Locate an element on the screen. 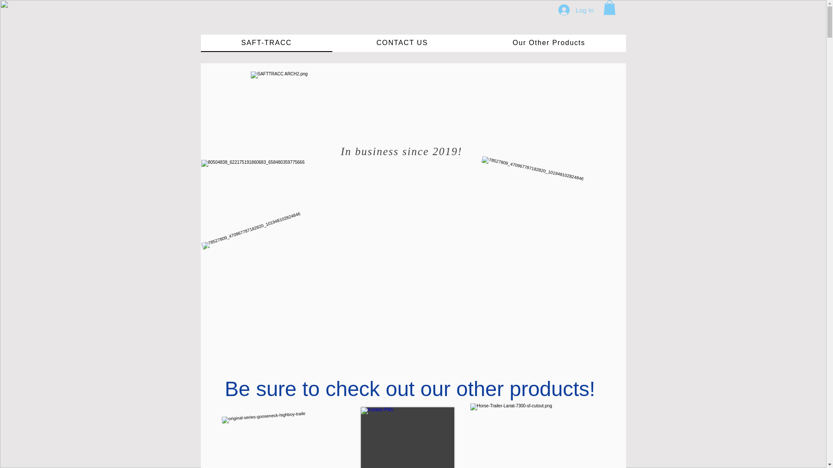 The height and width of the screenshot is (468, 833). CONTACT US is located at coordinates (402, 43).